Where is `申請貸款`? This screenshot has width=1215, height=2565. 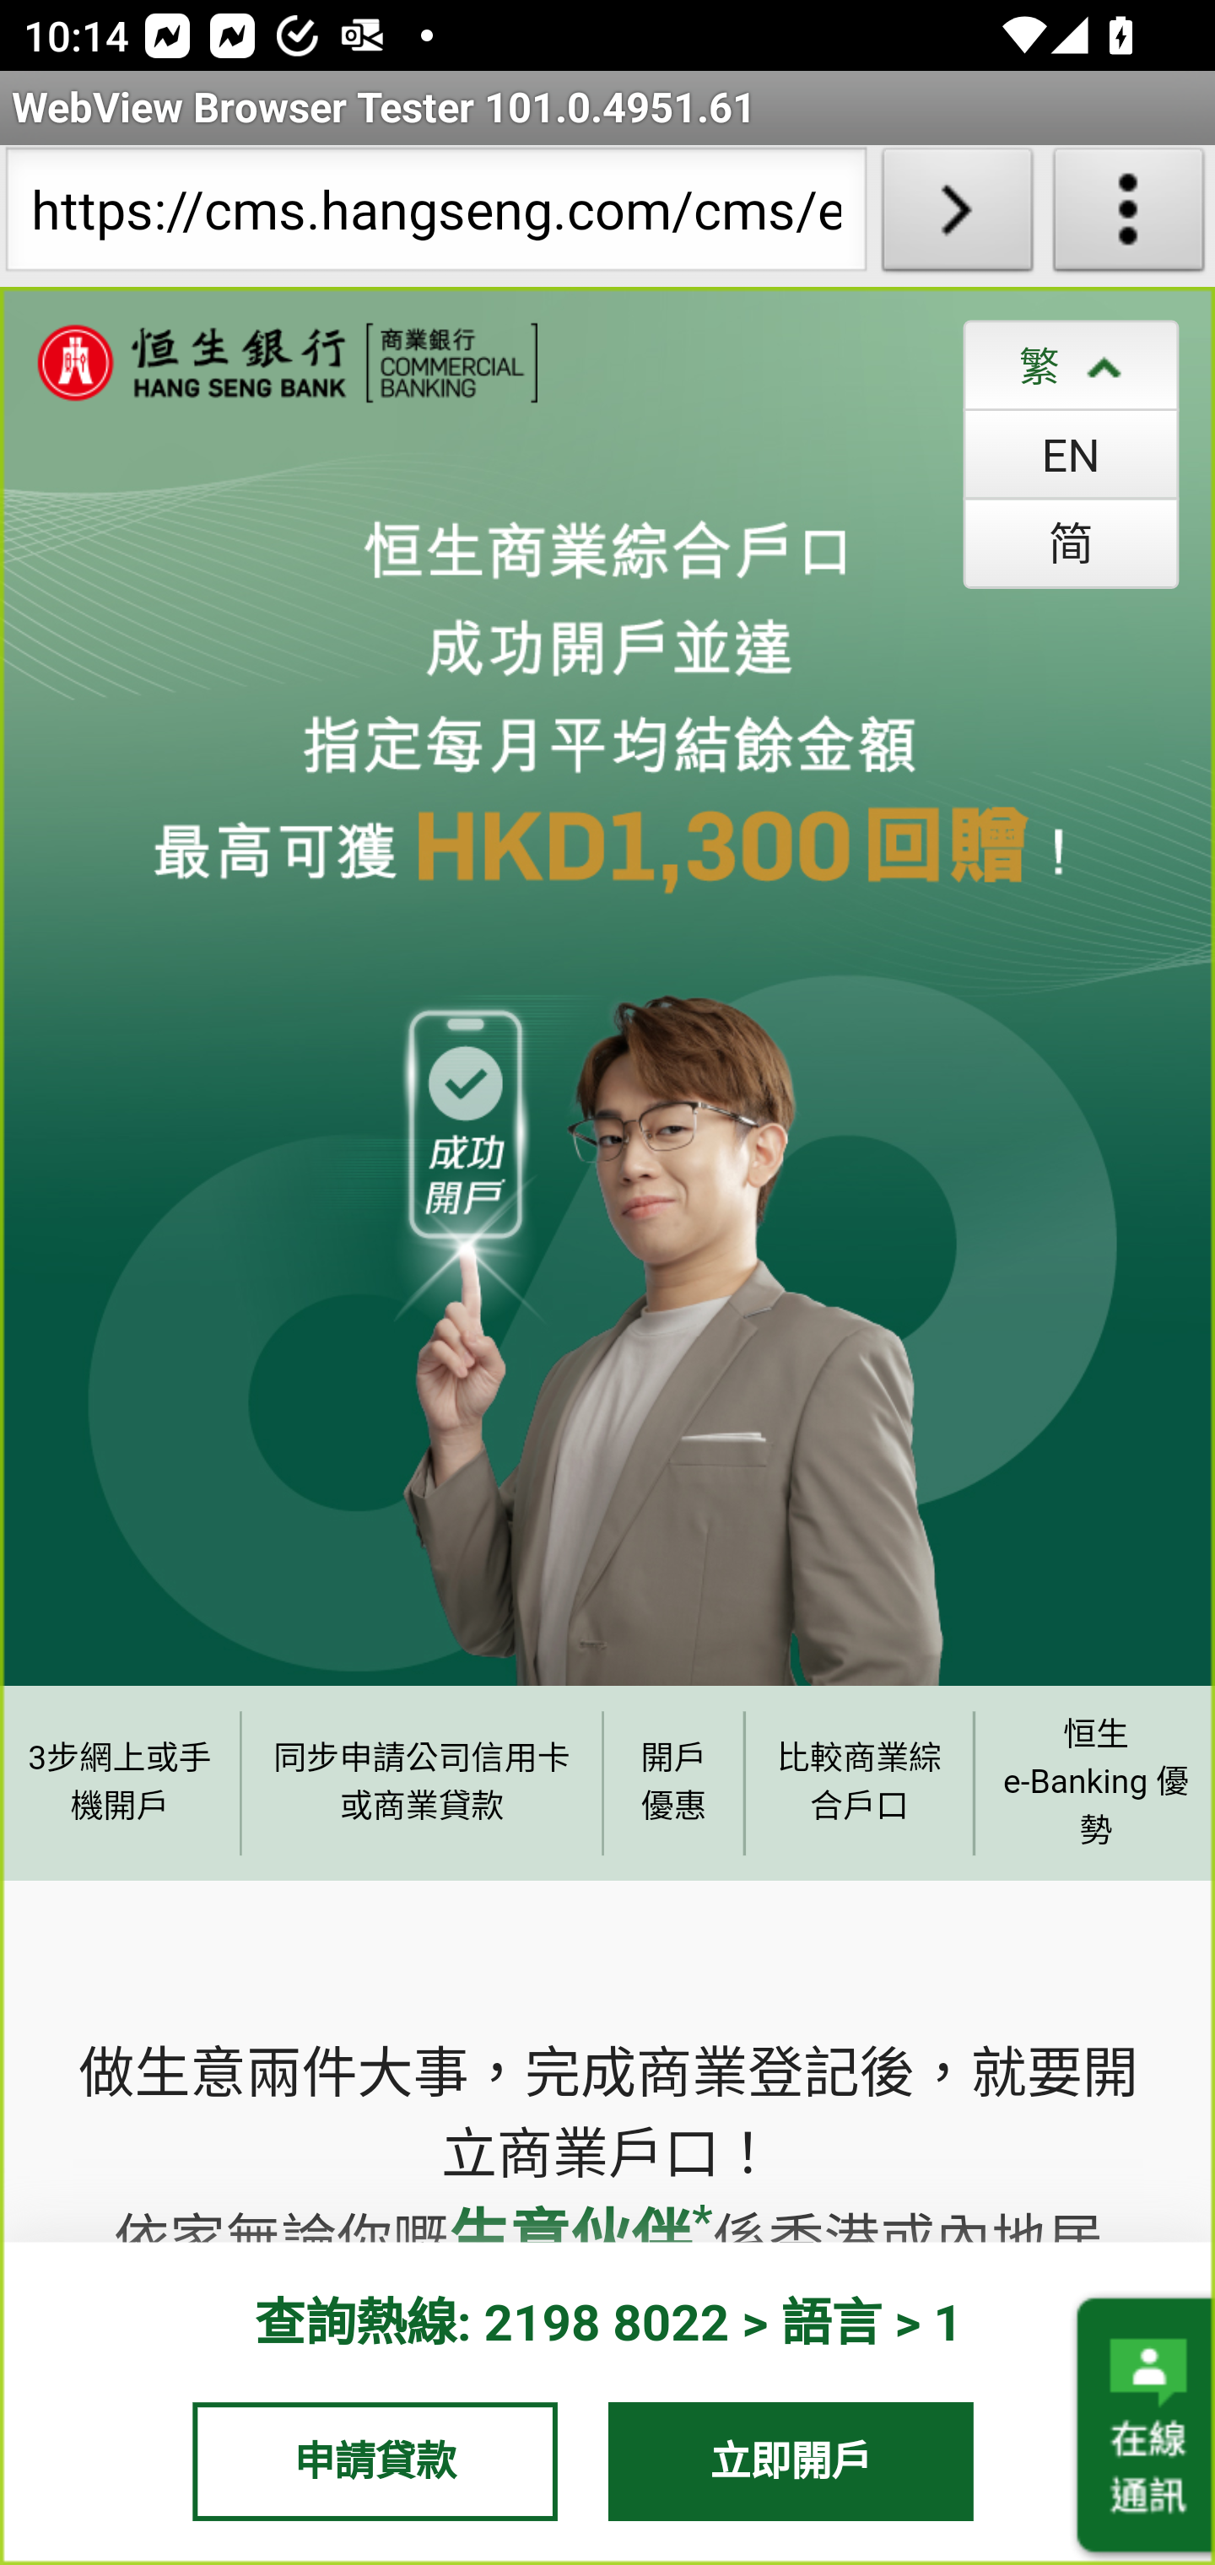
申請貸款 is located at coordinates (375, 2460).